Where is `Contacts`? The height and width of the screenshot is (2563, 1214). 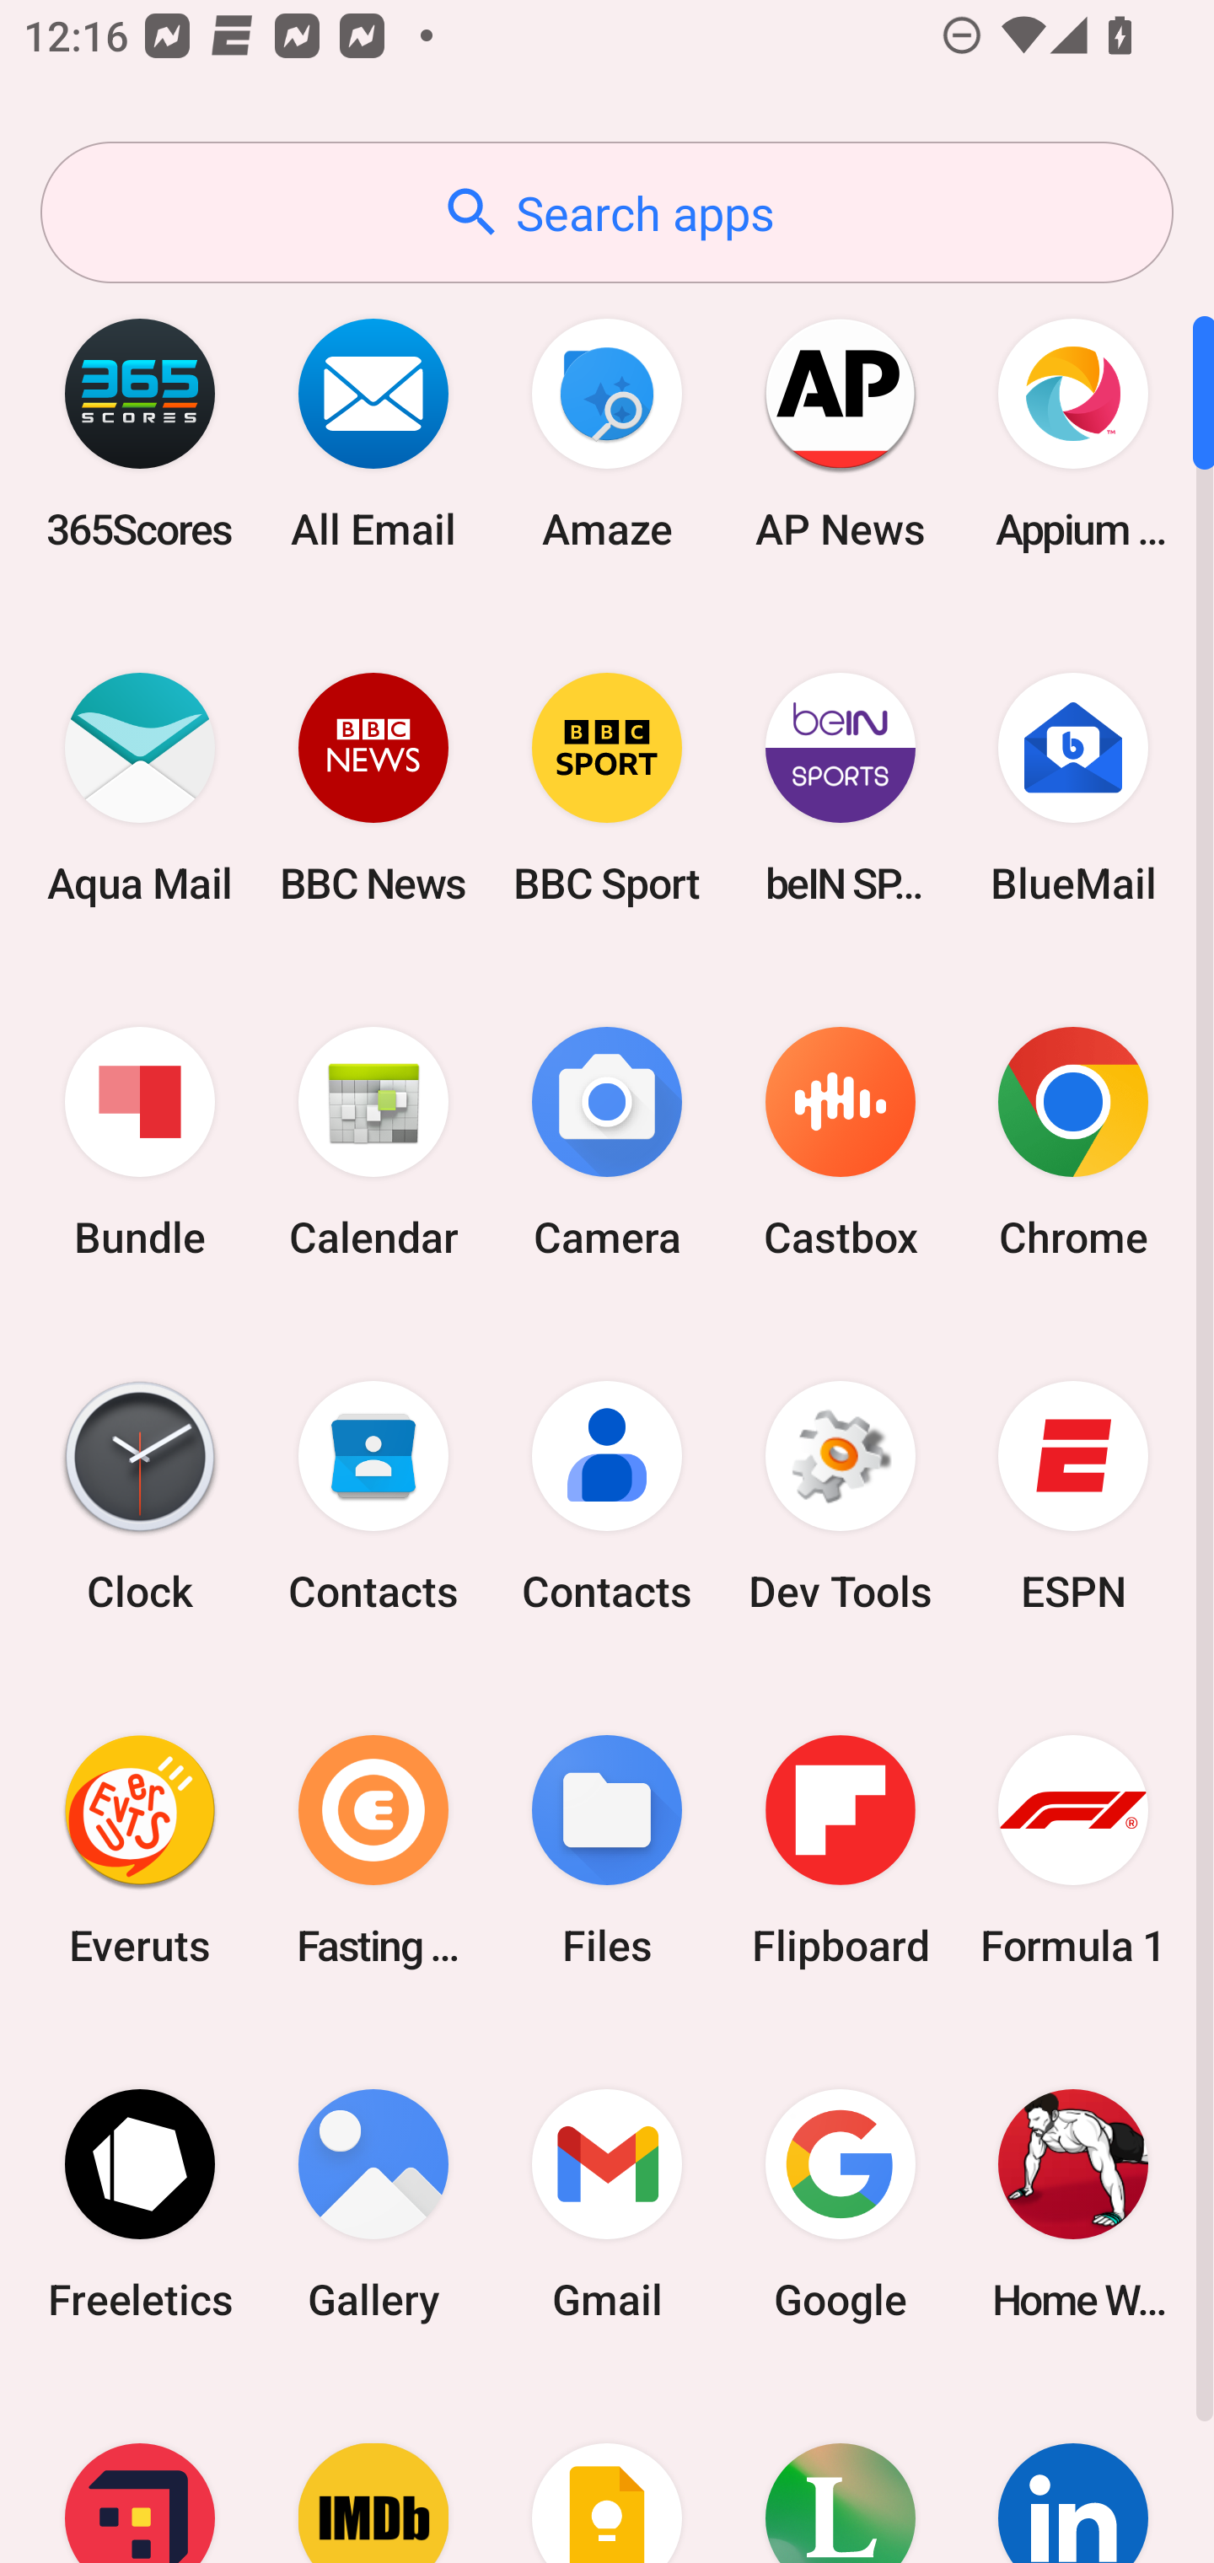 Contacts is located at coordinates (373, 1496).